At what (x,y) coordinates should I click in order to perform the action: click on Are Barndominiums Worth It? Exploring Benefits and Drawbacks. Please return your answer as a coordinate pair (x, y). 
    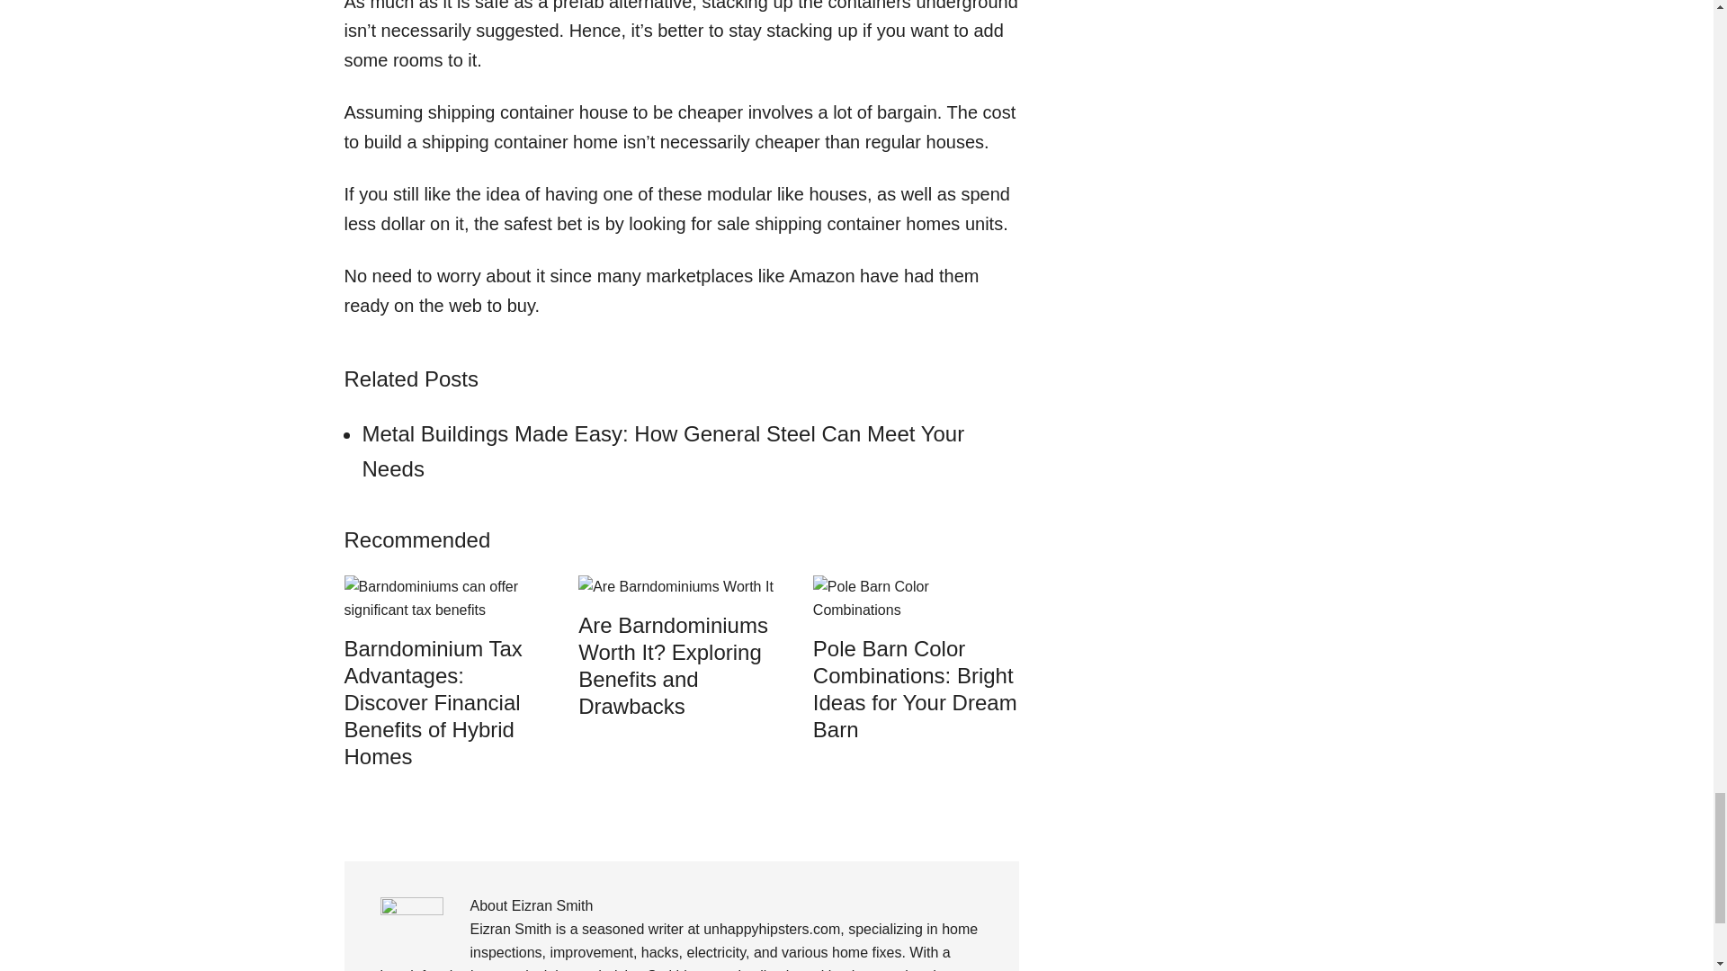
    Looking at the image, I should click on (673, 665).